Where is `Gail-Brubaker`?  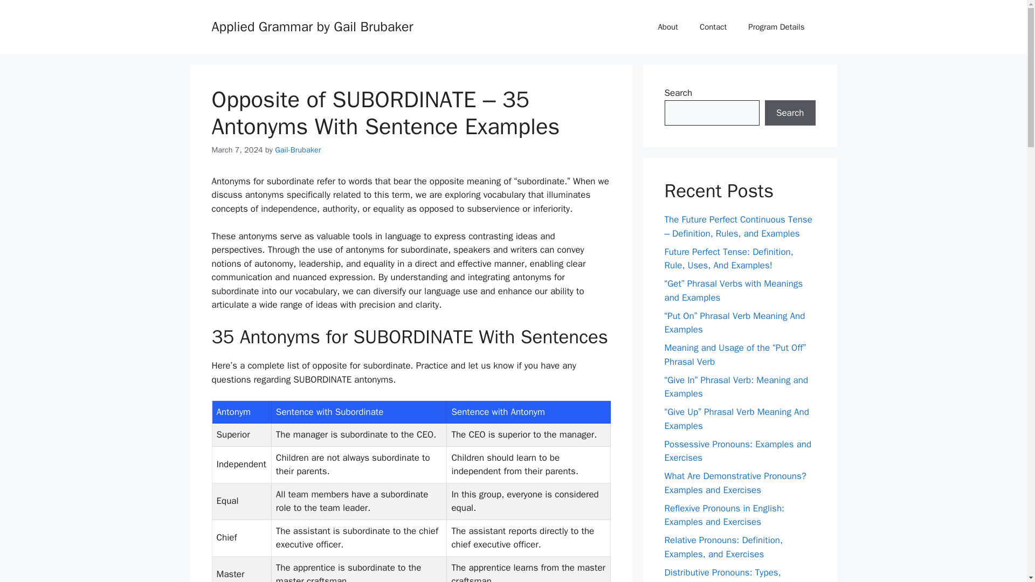 Gail-Brubaker is located at coordinates (298, 150).